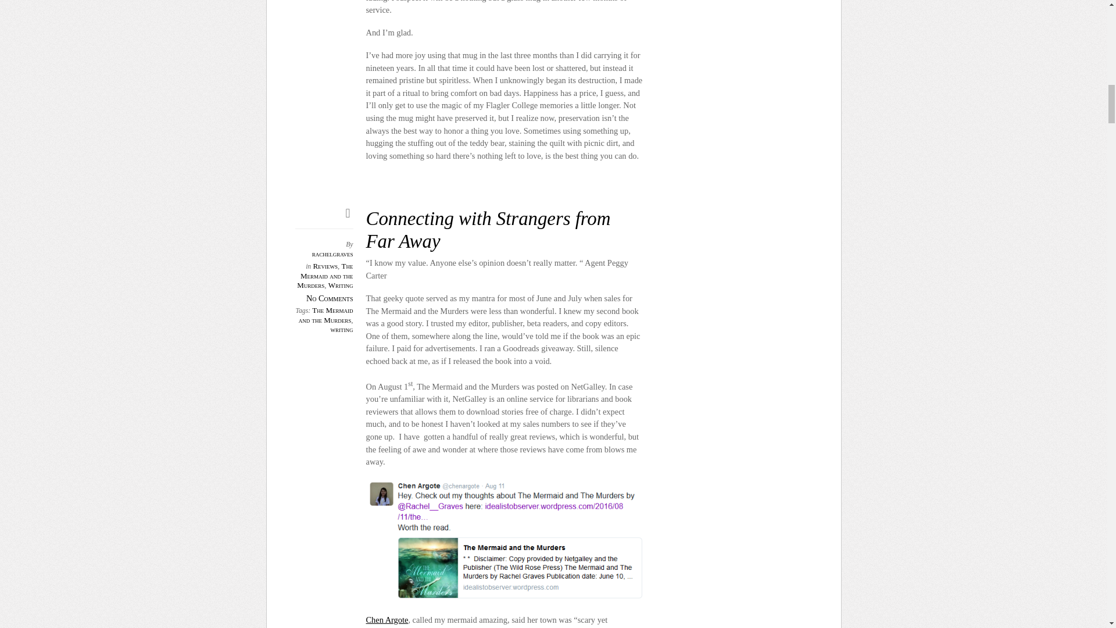  I want to click on writing, so click(341, 329).